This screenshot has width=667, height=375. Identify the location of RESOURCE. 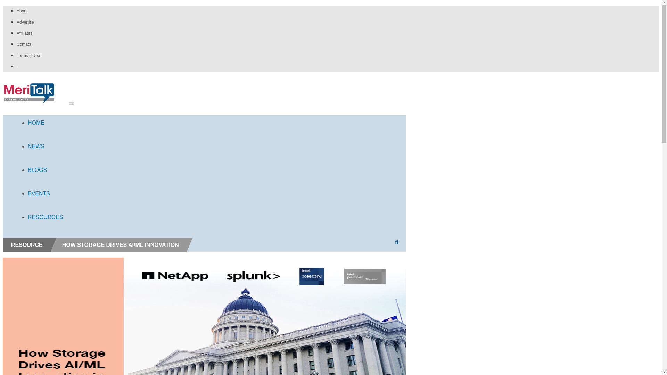
(27, 244).